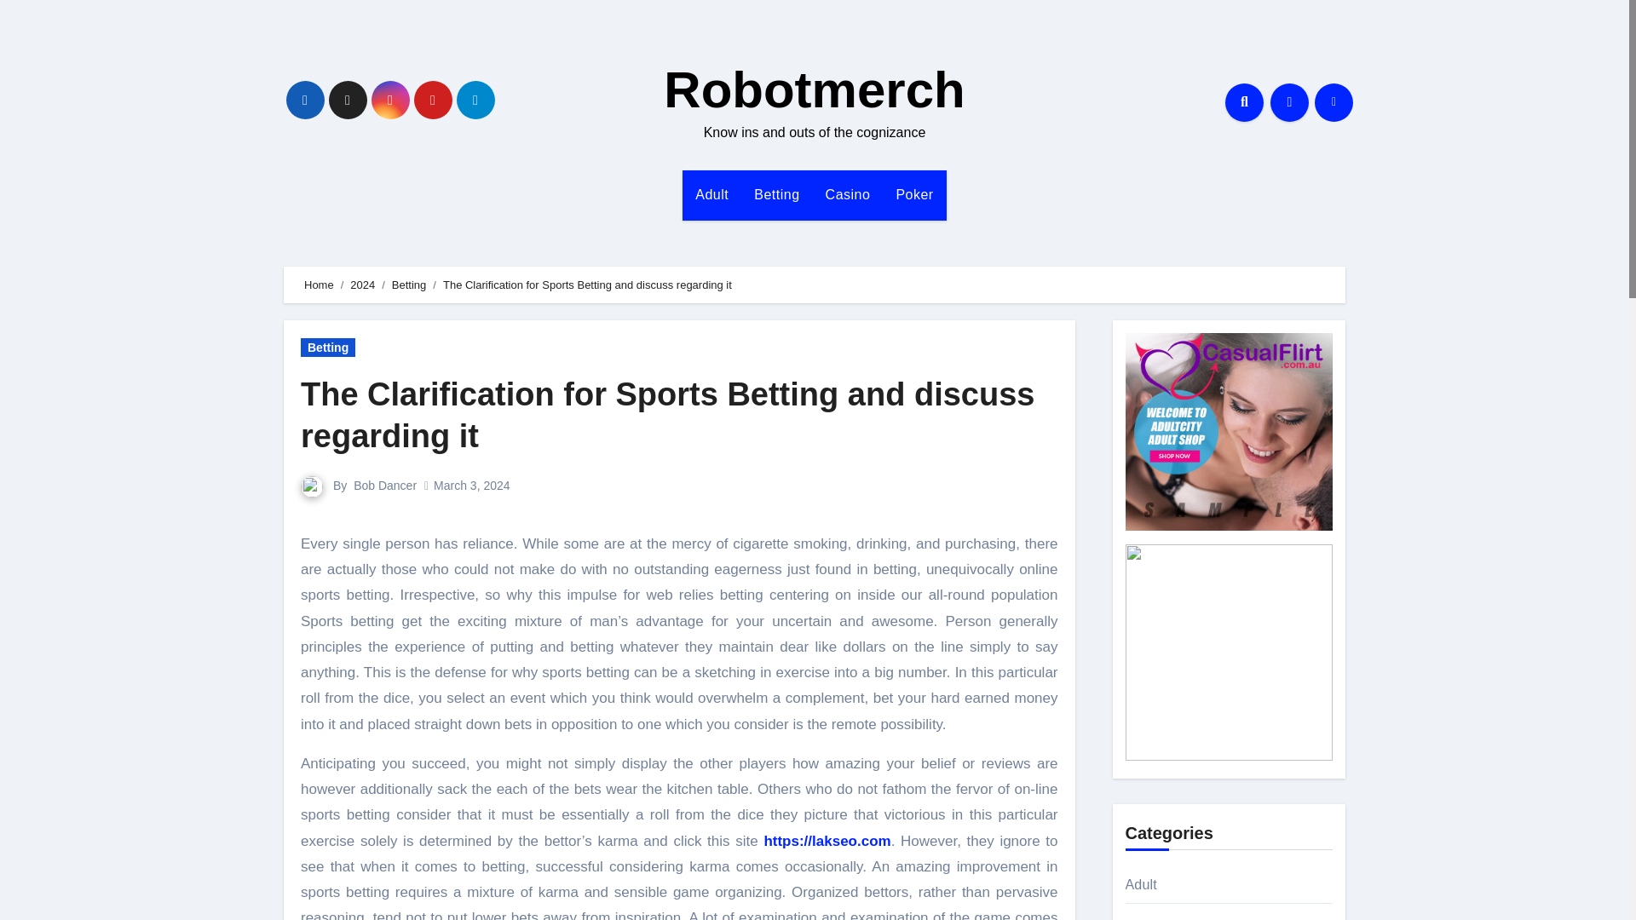 This screenshot has height=920, width=1636. What do you see at coordinates (775, 194) in the screenshot?
I see `Betting` at bounding box center [775, 194].